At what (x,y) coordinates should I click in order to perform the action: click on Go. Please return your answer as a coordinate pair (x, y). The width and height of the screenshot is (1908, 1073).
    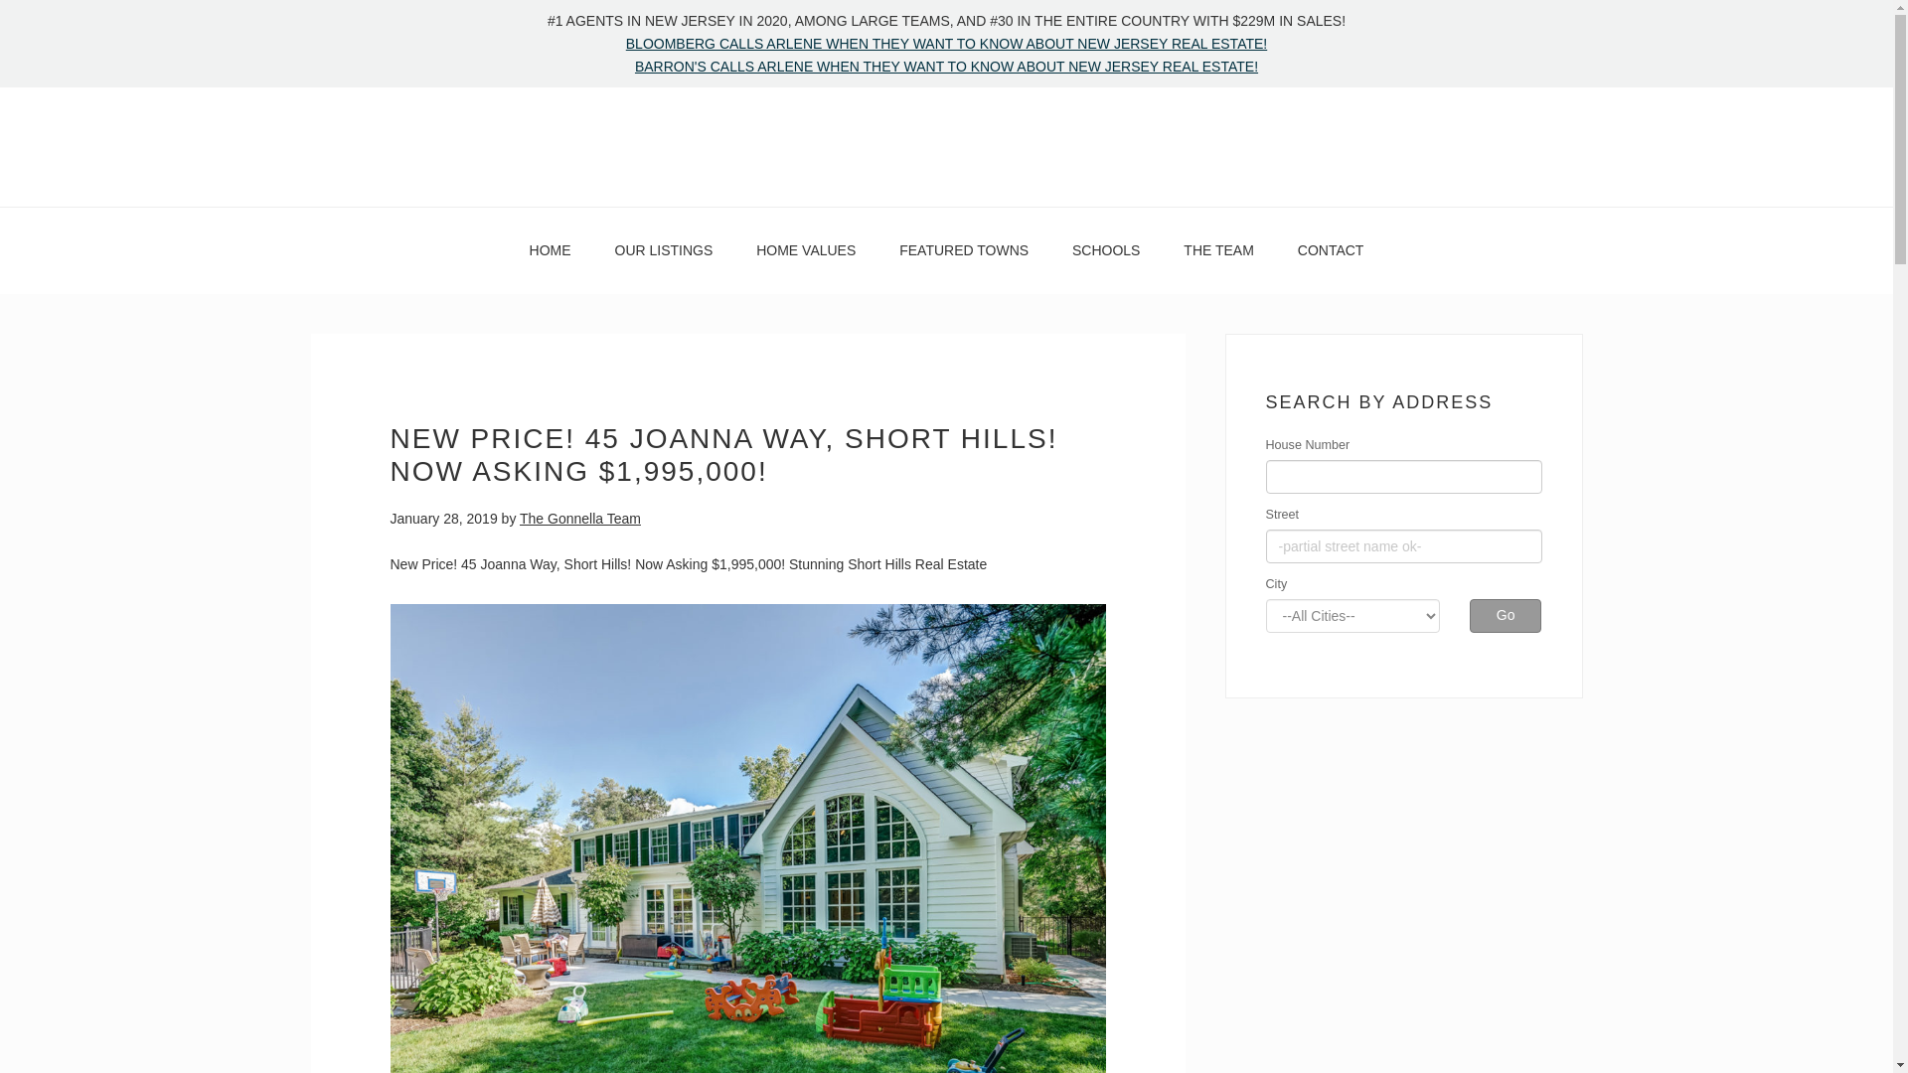
    Looking at the image, I should click on (1505, 616).